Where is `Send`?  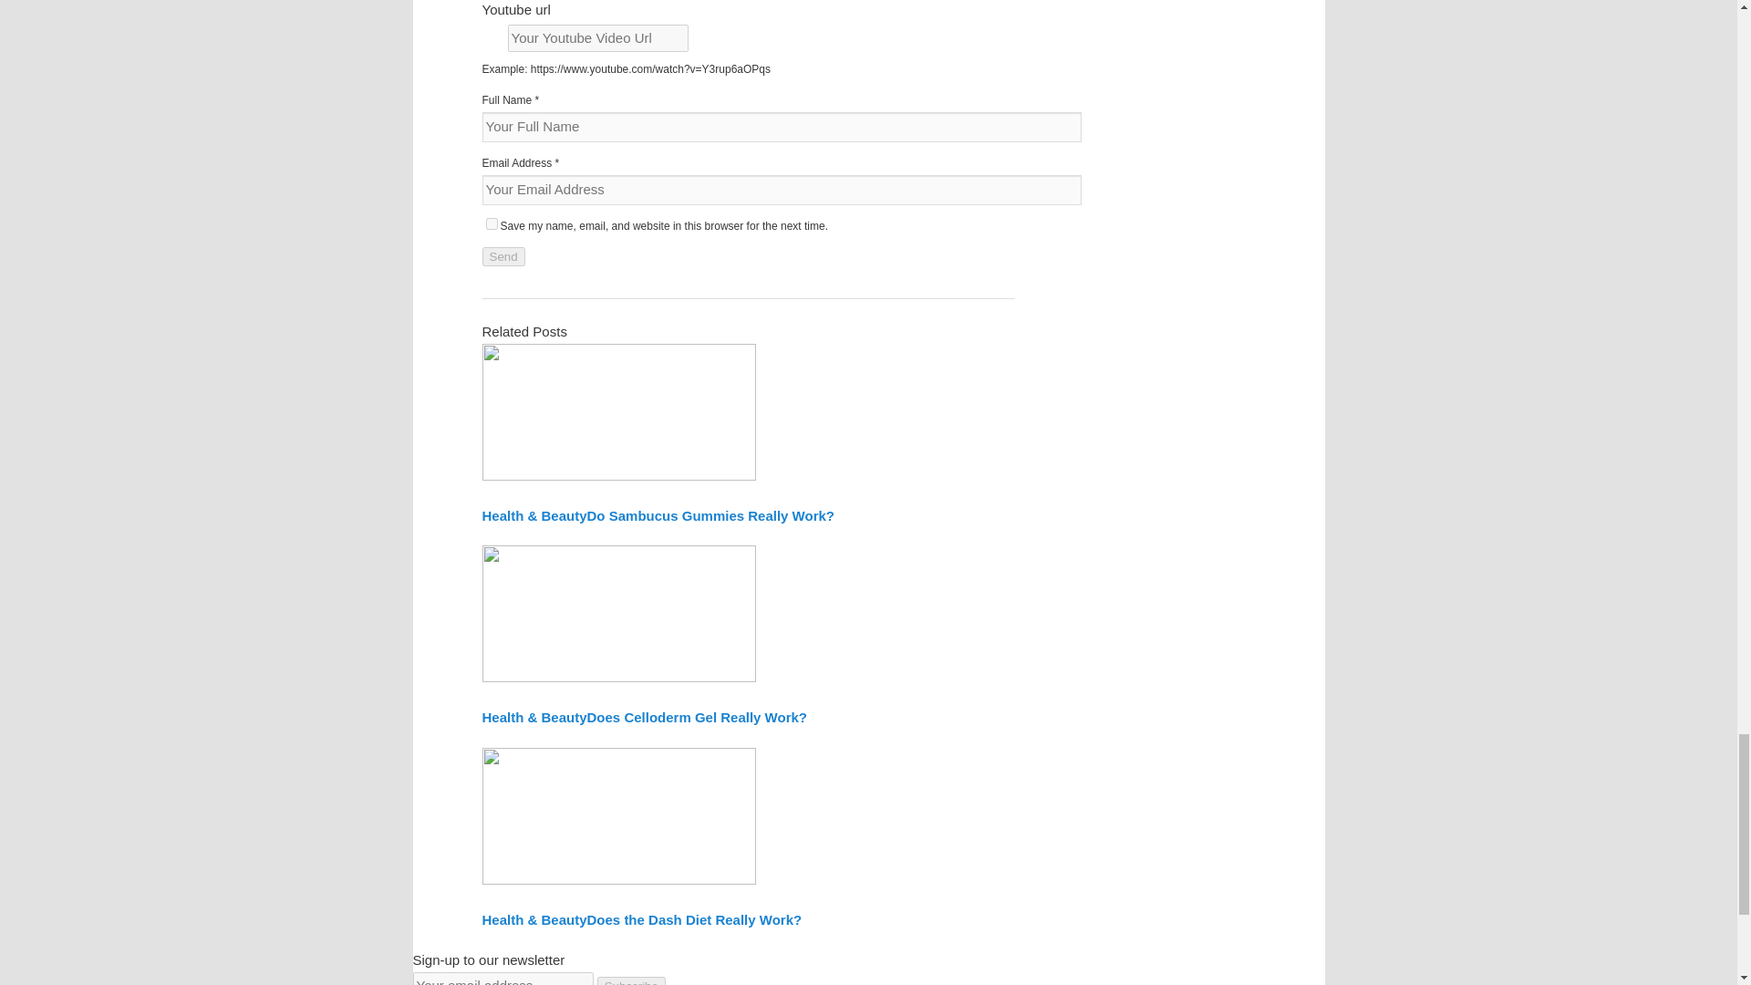
Send is located at coordinates (503, 256).